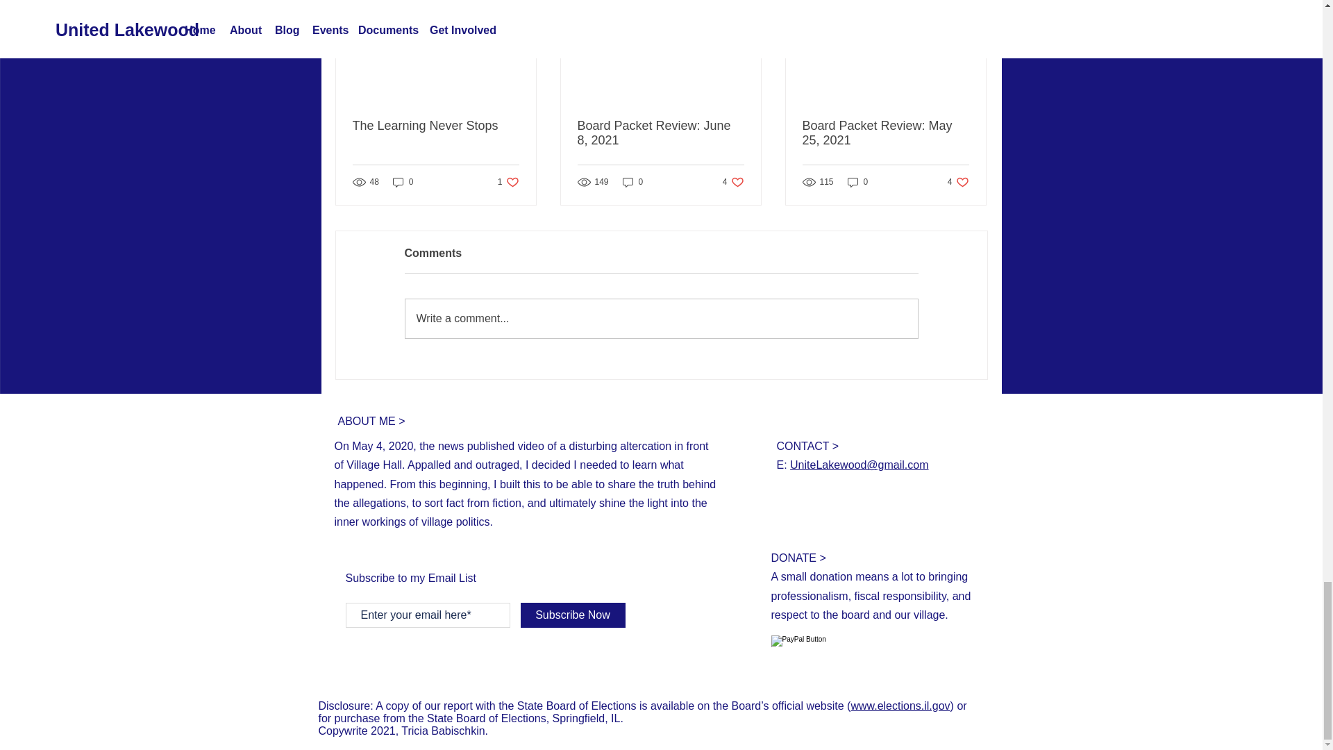 The image size is (1333, 750). I want to click on The Learning Never Stops, so click(436, 126).